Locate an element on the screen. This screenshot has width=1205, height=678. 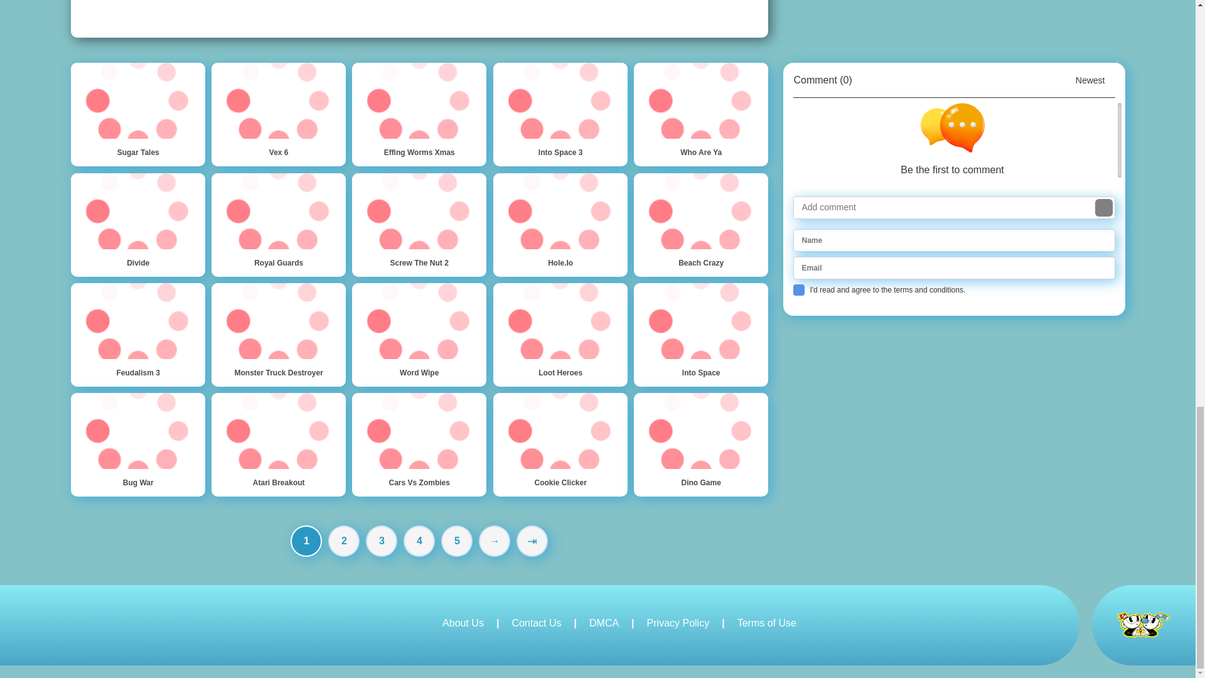
Divide is located at coordinates (137, 225).